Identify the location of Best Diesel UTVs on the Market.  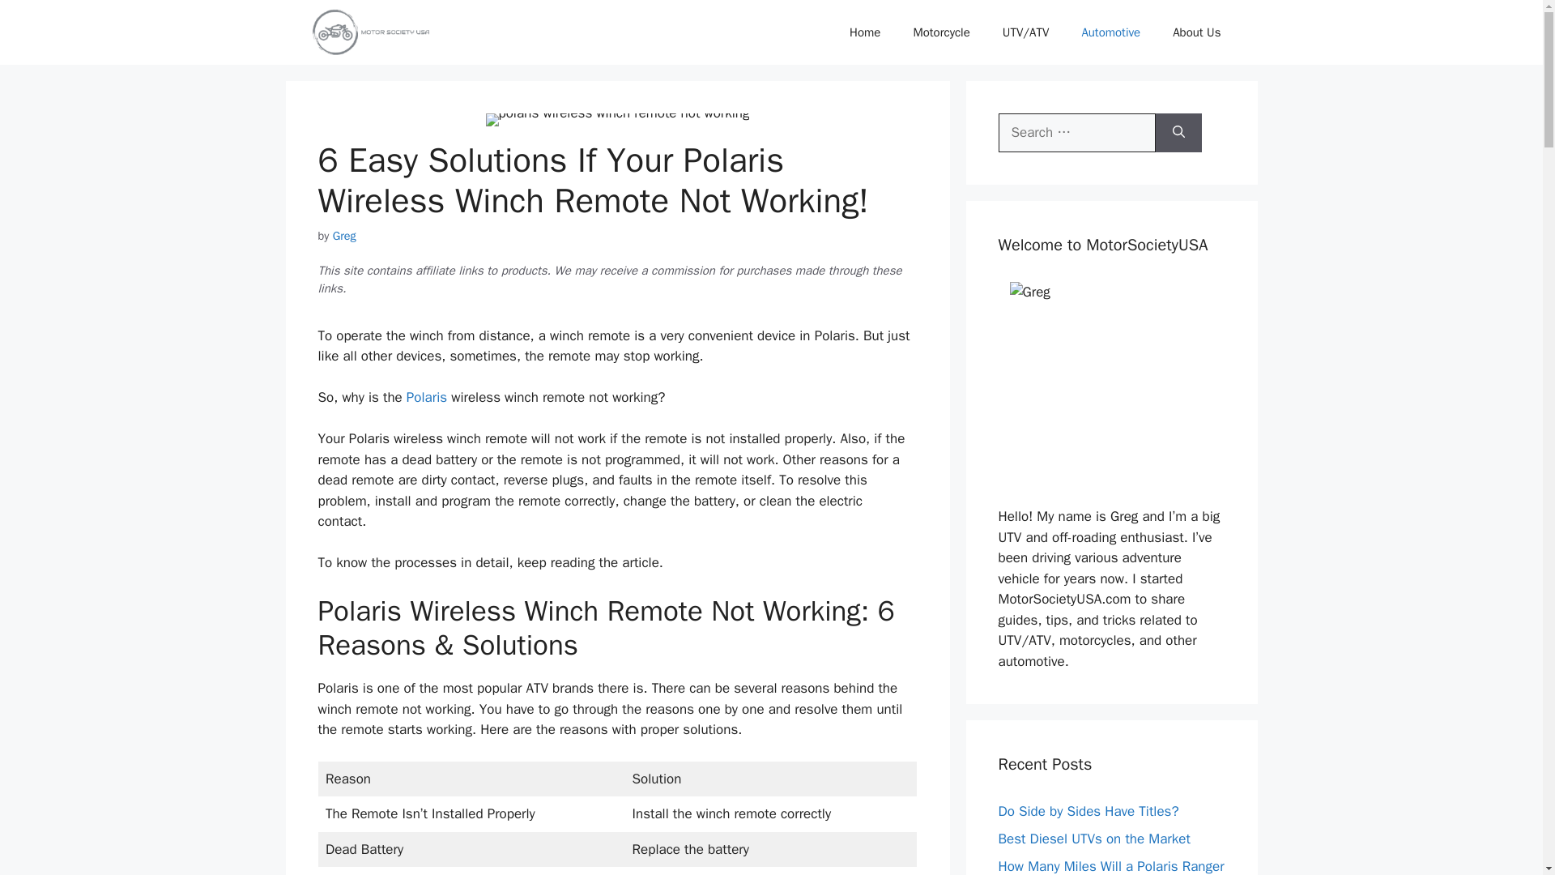
(1093, 839).